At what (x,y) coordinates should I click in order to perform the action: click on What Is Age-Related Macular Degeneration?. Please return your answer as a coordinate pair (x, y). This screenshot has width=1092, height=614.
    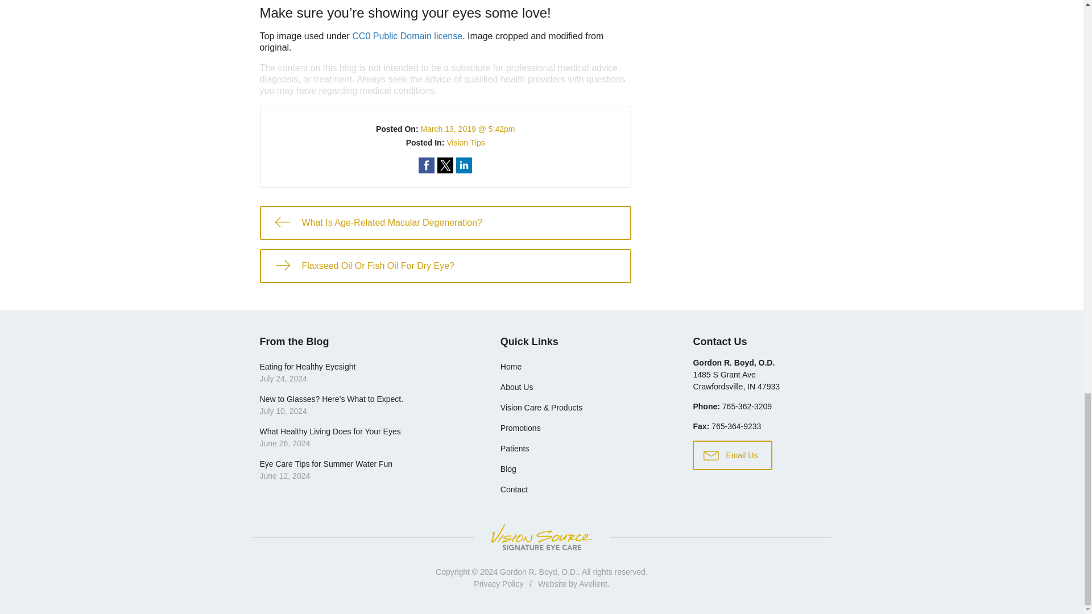
    Looking at the image, I should click on (407, 36).